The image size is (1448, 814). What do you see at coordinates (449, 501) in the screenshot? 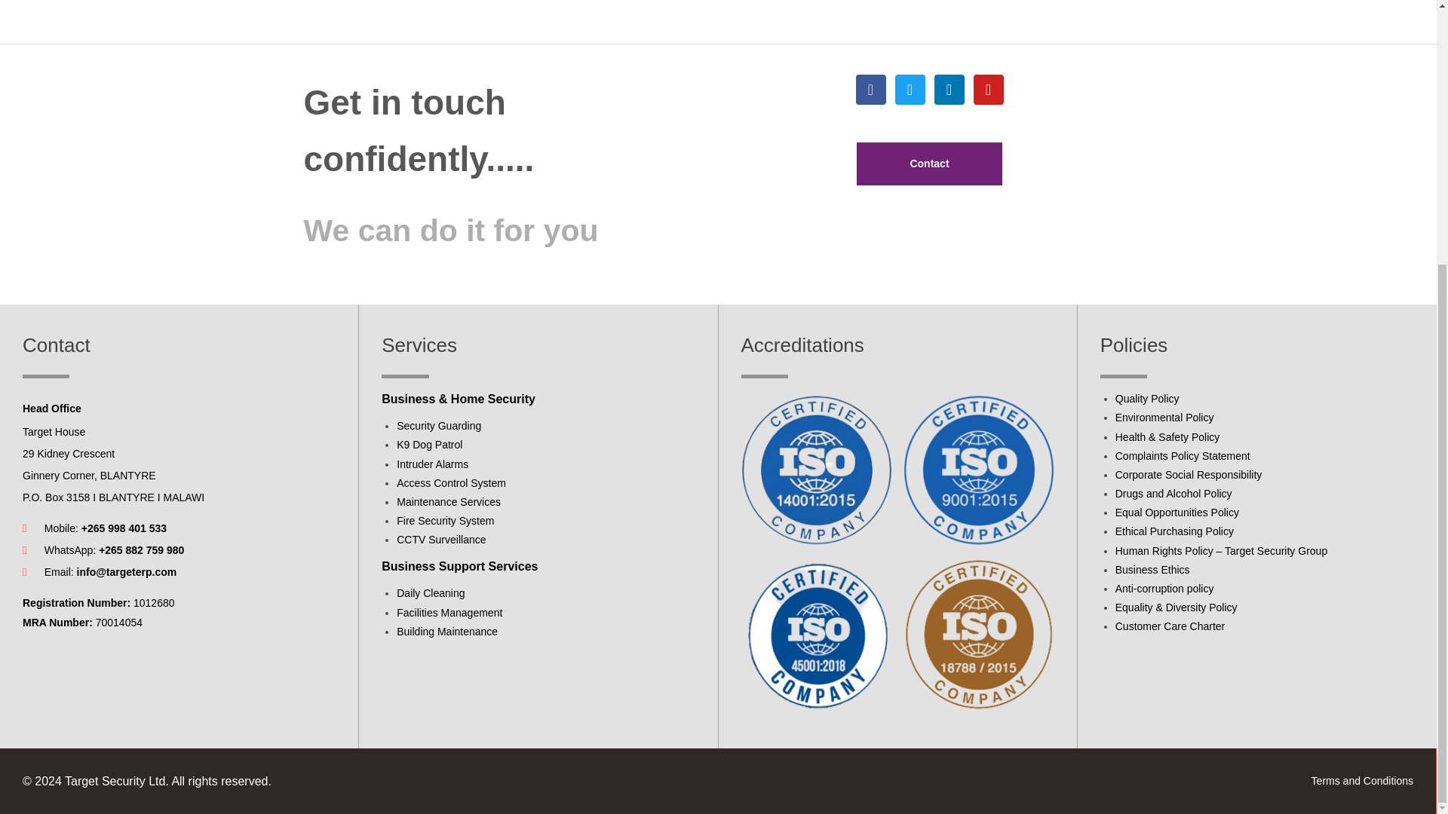
I see `Maintenance Services` at bounding box center [449, 501].